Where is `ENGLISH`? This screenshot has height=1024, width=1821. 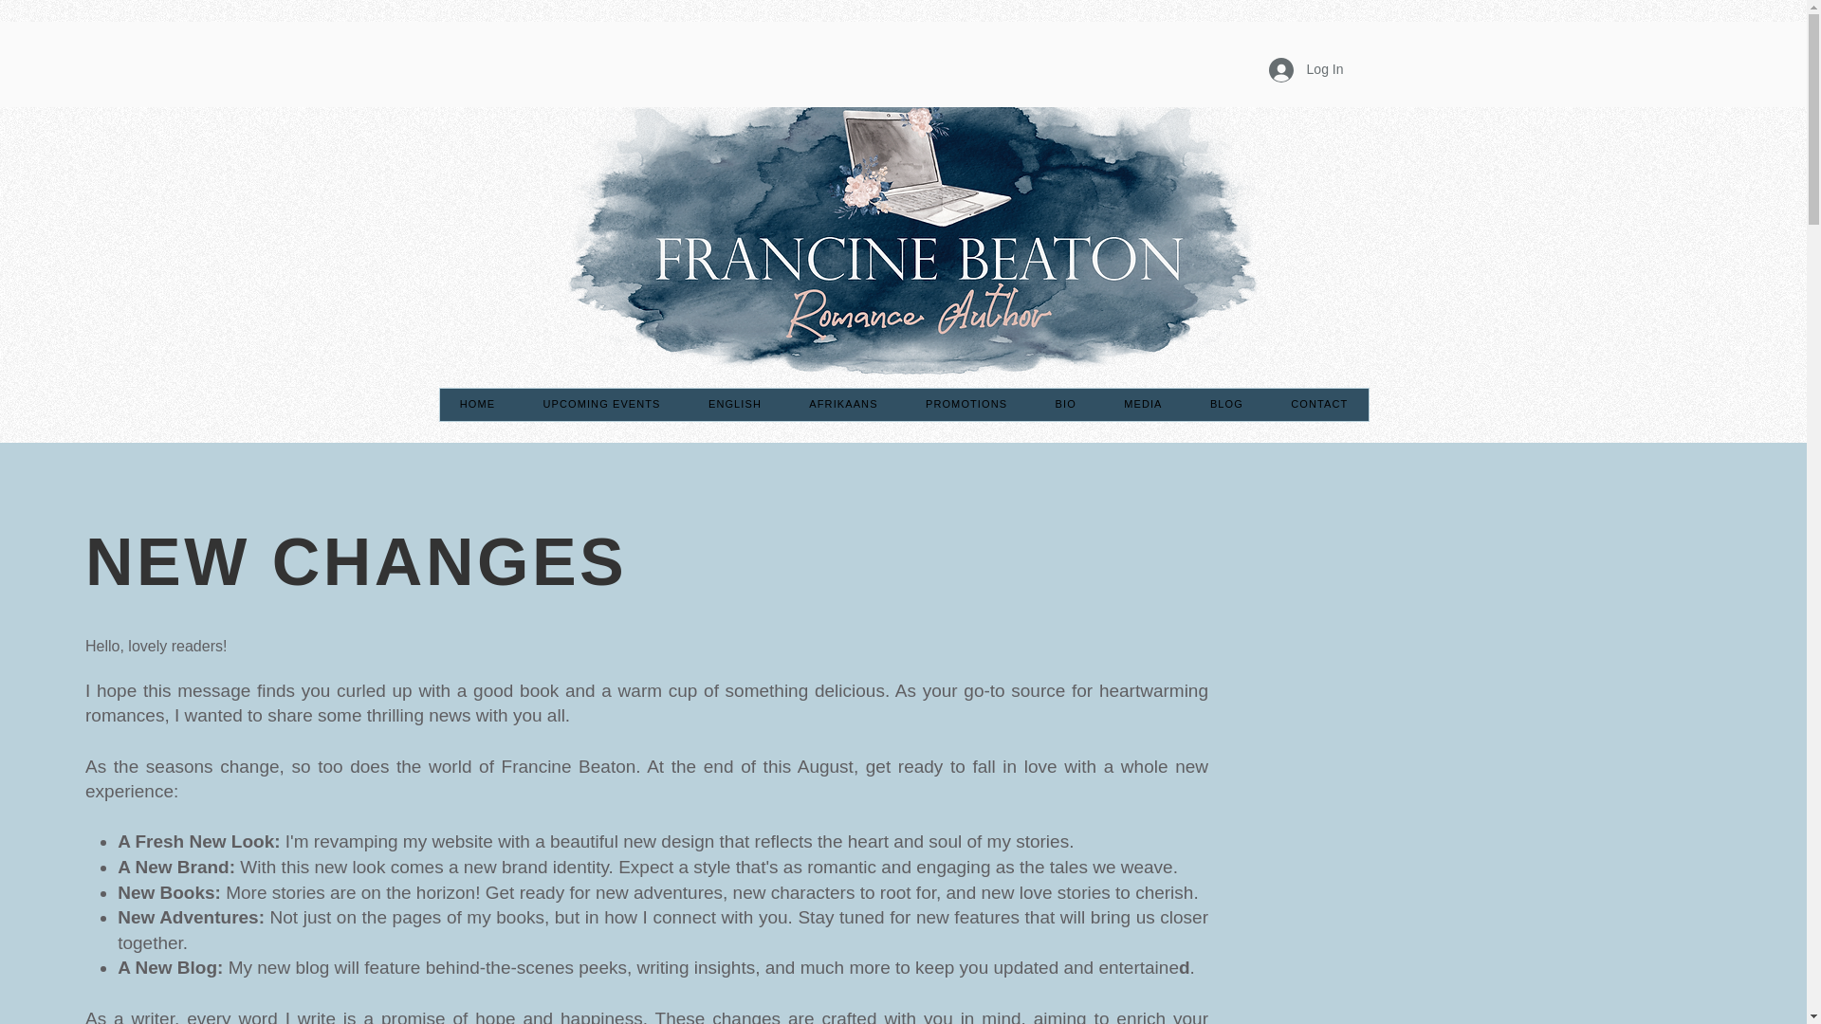
ENGLISH is located at coordinates (734, 404).